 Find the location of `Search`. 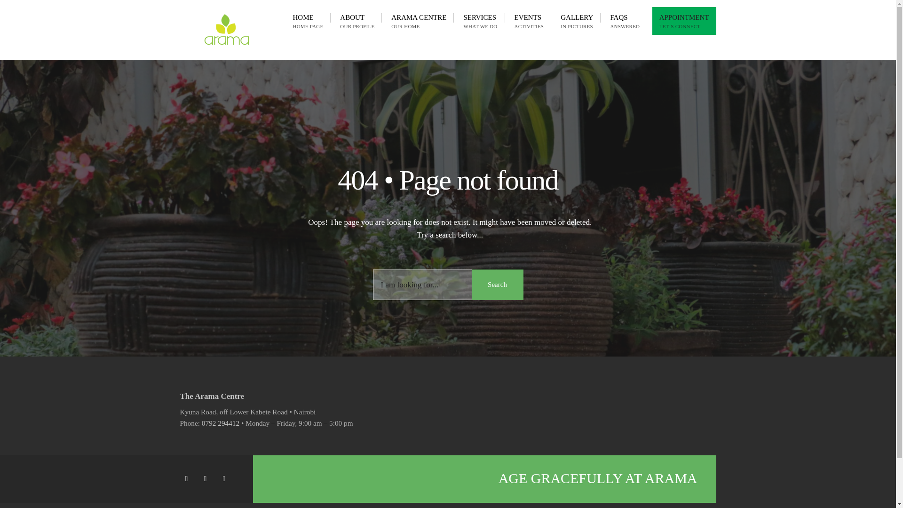

Search is located at coordinates (497, 285).